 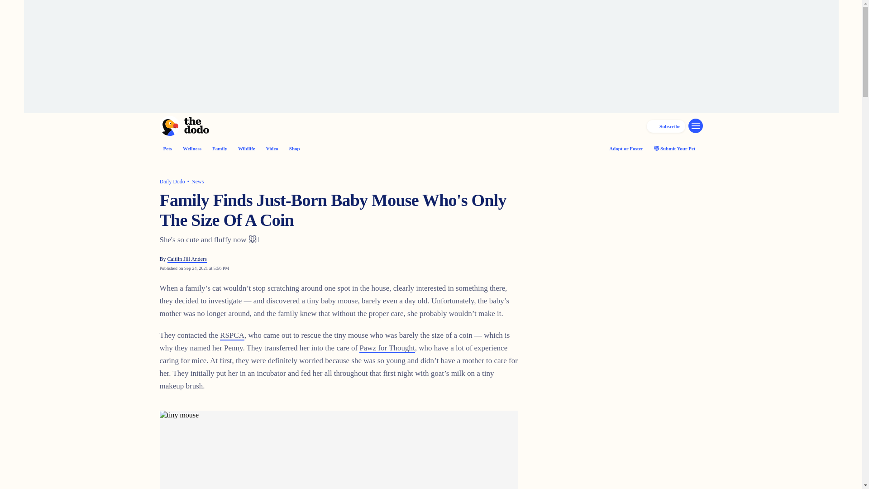 What do you see at coordinates (272, 148) in the screenshot?
I see `Video` at bounding box center [272, 148].